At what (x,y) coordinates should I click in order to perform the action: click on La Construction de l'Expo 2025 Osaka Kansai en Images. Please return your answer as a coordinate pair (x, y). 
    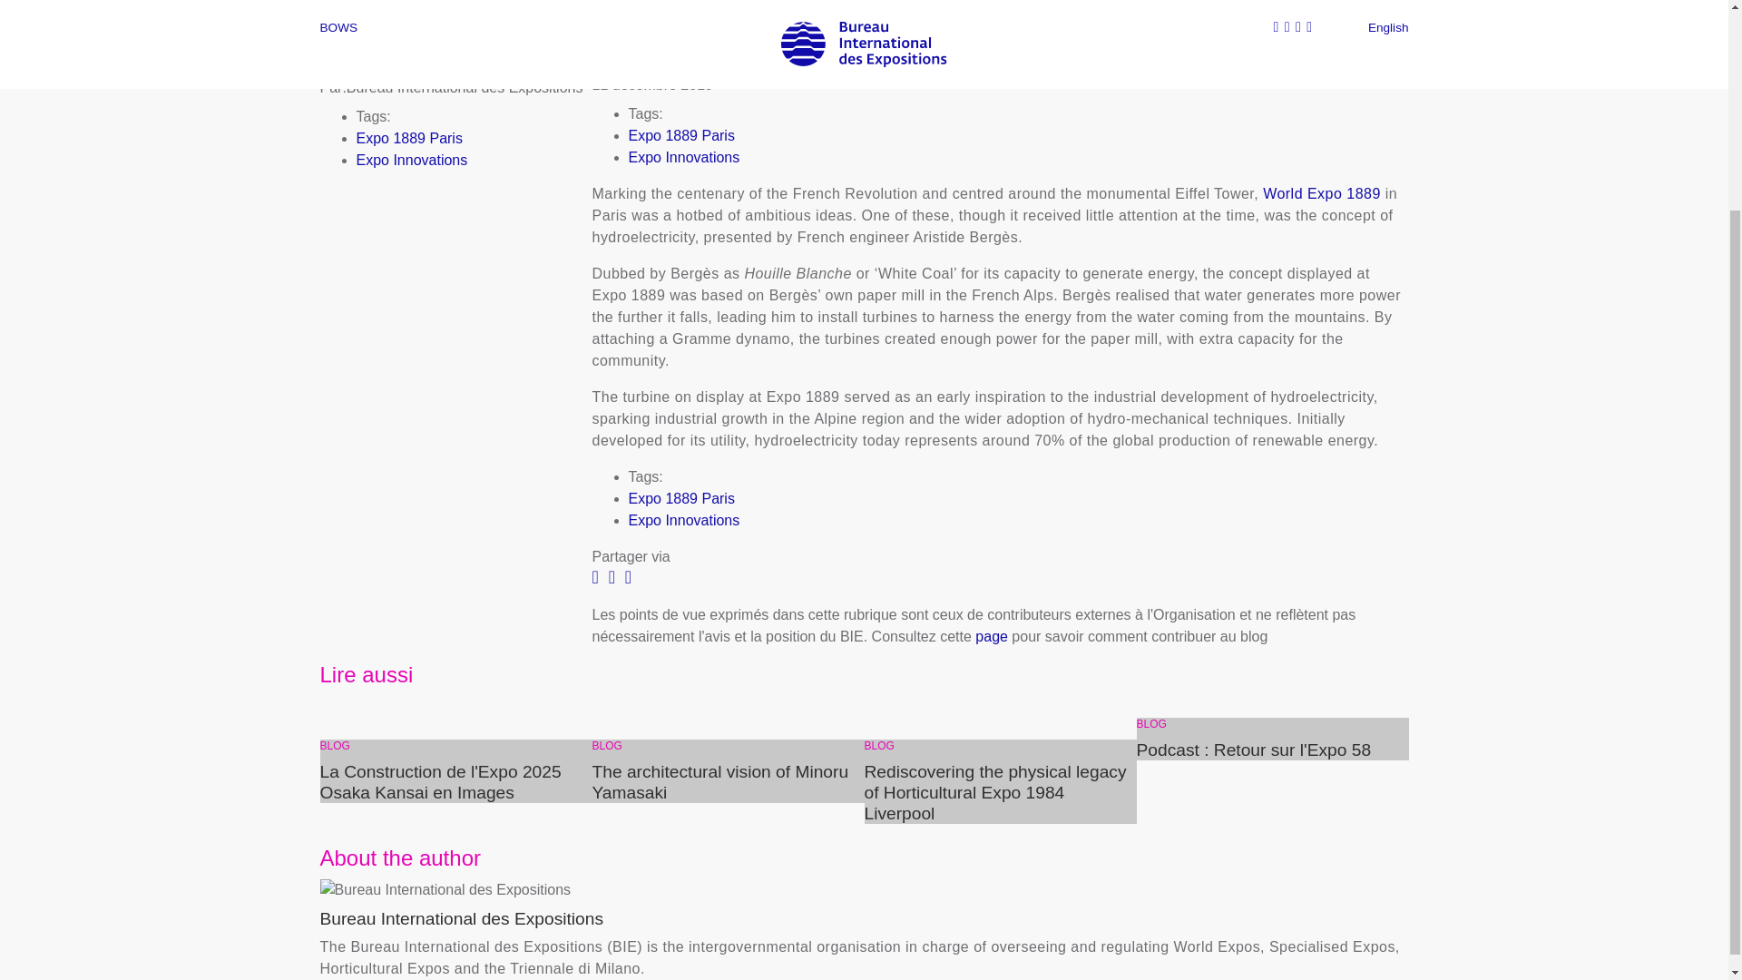
    Looking at the image, I should click on (455, 782).